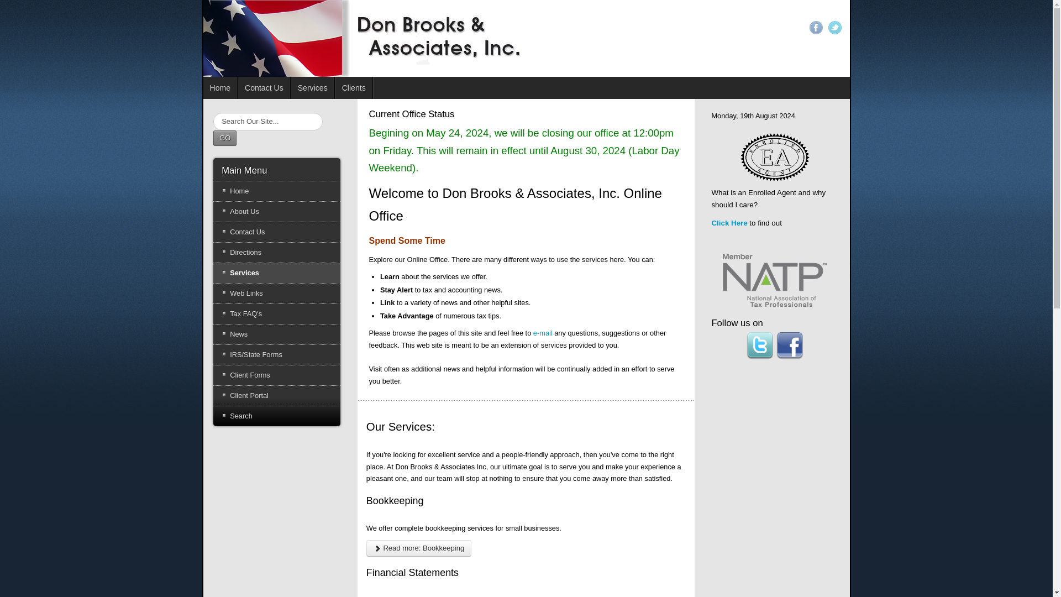 The image size is (1061, 597). Describe the element at coordinates (276, 416) in the screenshot. I see `Search` at that location.